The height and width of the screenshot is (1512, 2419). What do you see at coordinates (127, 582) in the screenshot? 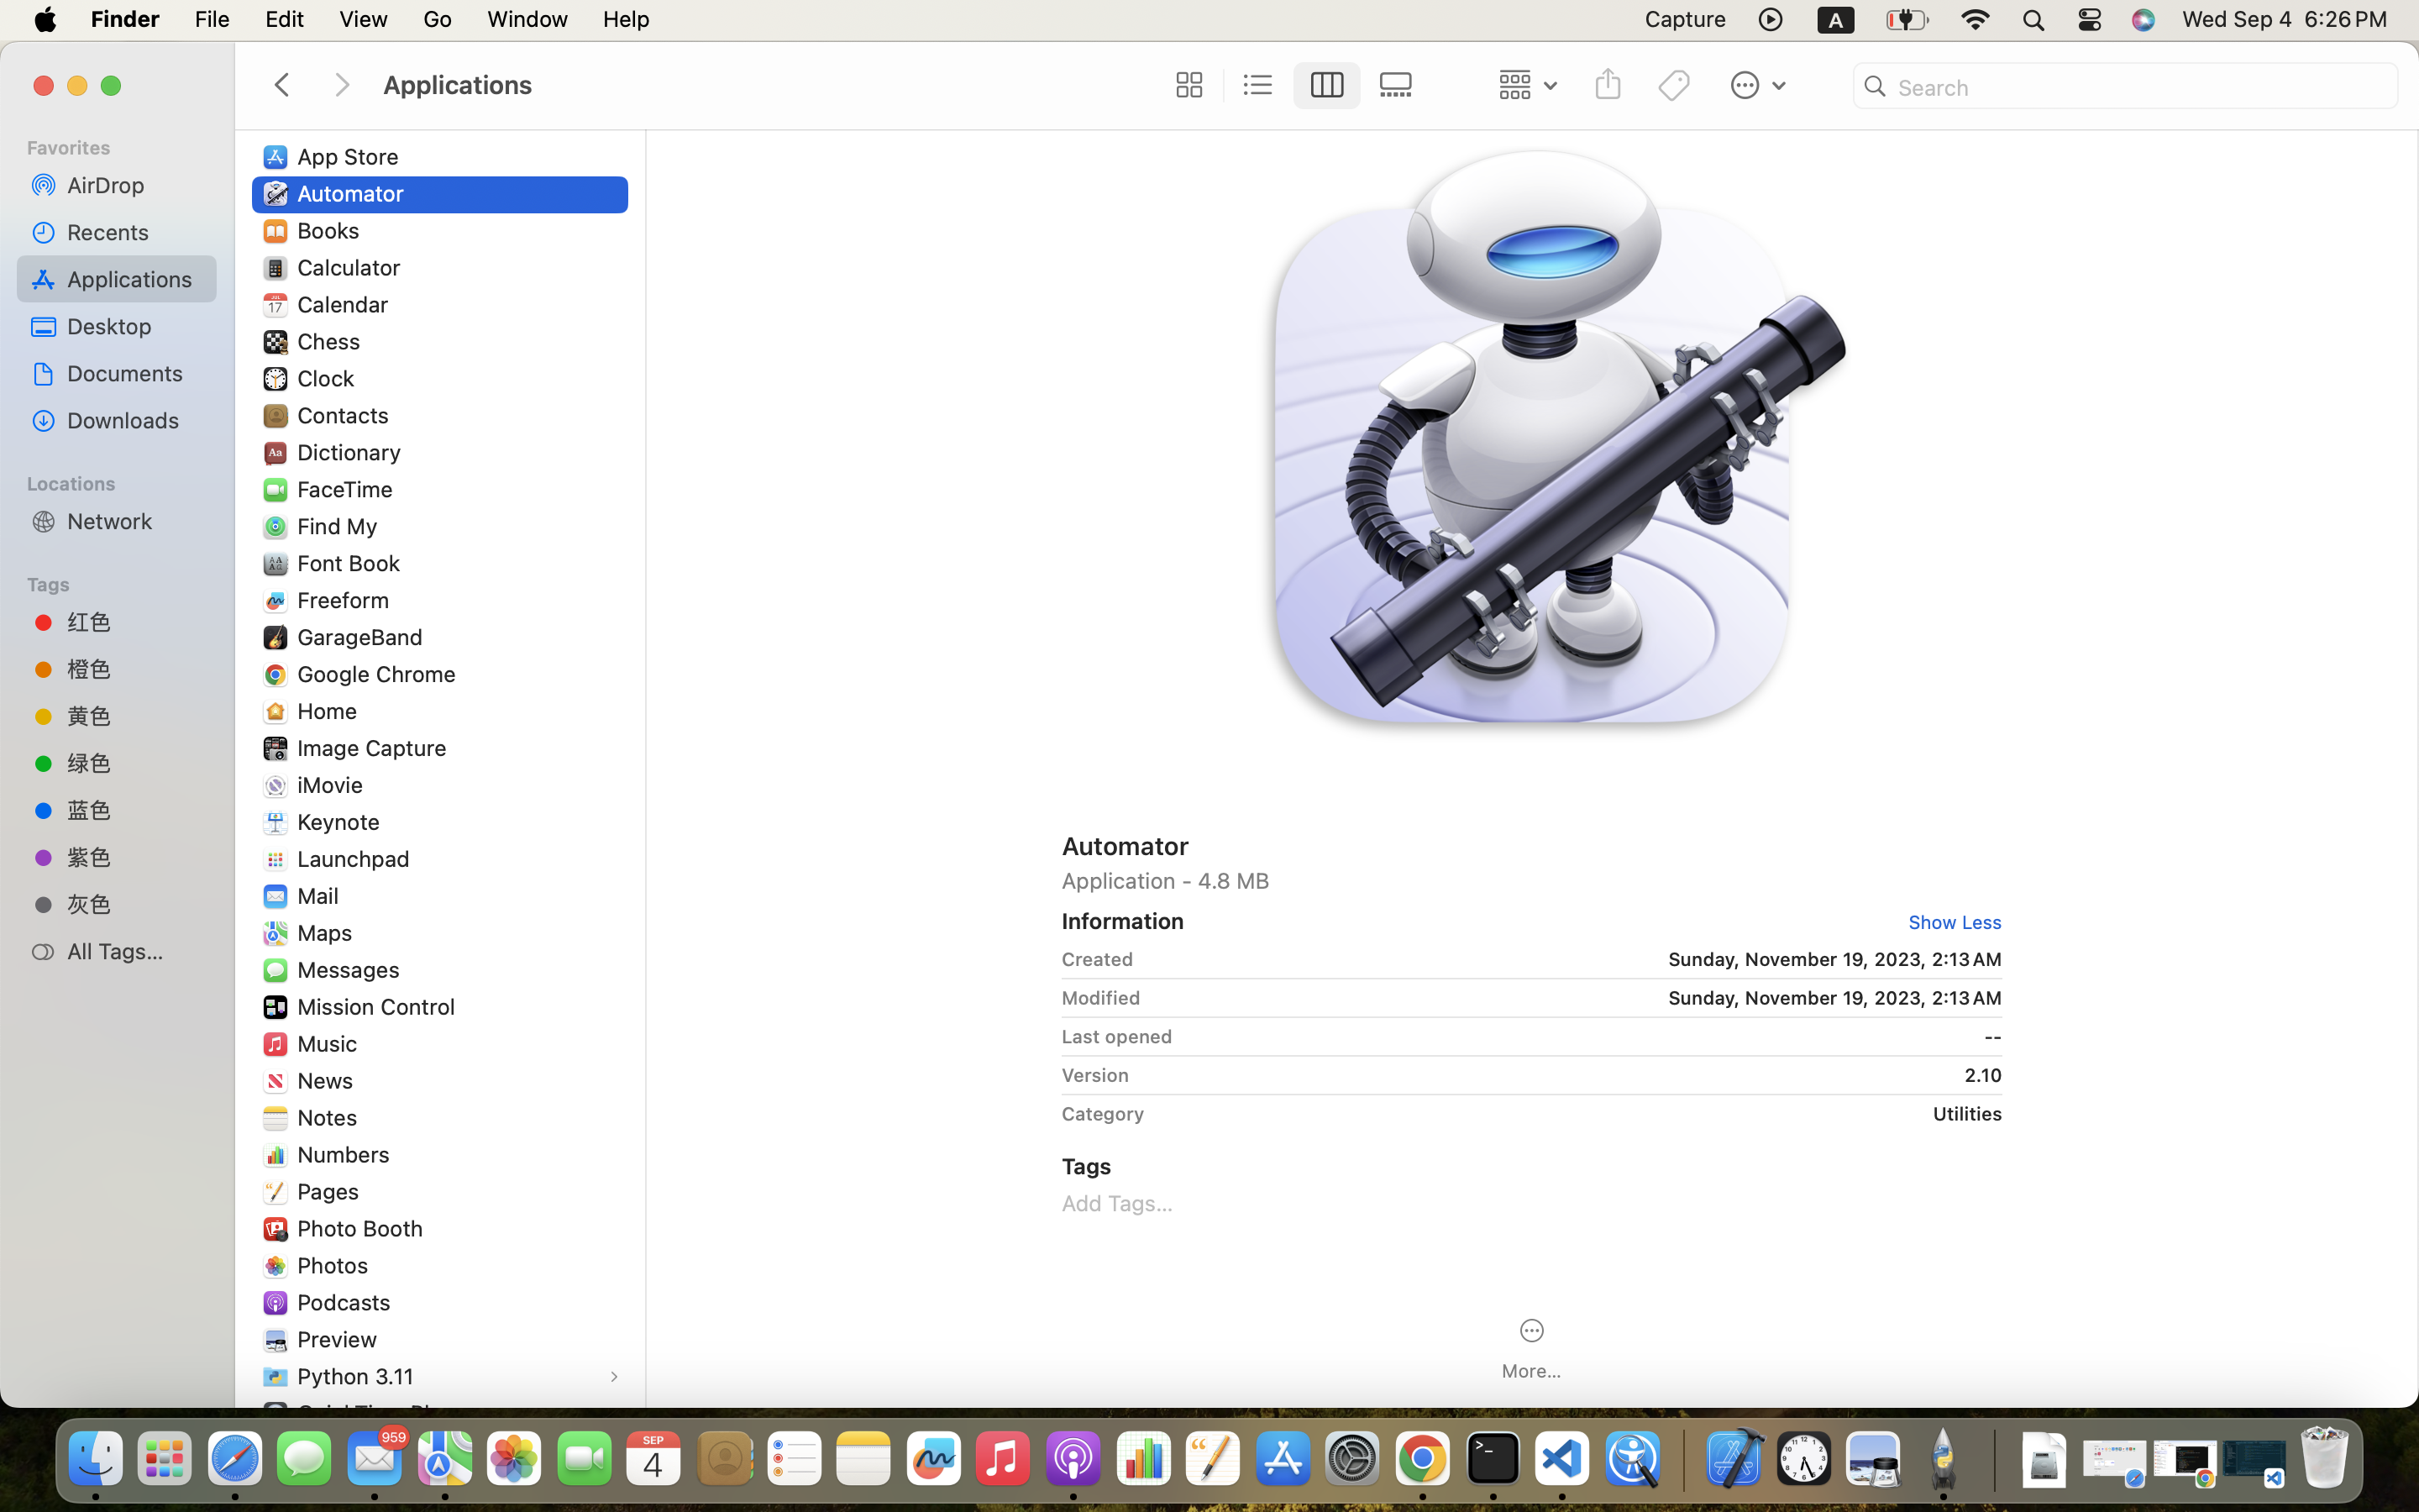
I see `Tags` at bounding box center [127, 582].